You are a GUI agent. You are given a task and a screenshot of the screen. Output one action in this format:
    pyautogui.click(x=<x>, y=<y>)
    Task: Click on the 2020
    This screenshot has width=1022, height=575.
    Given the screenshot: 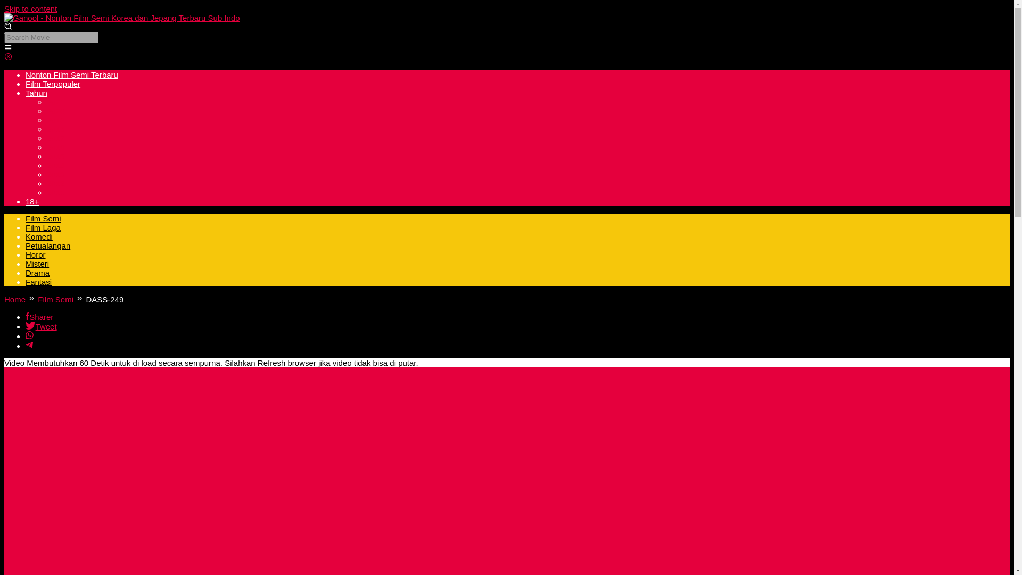 What is the action you would take?
    pyautogui.click(x=55, y=111)
    